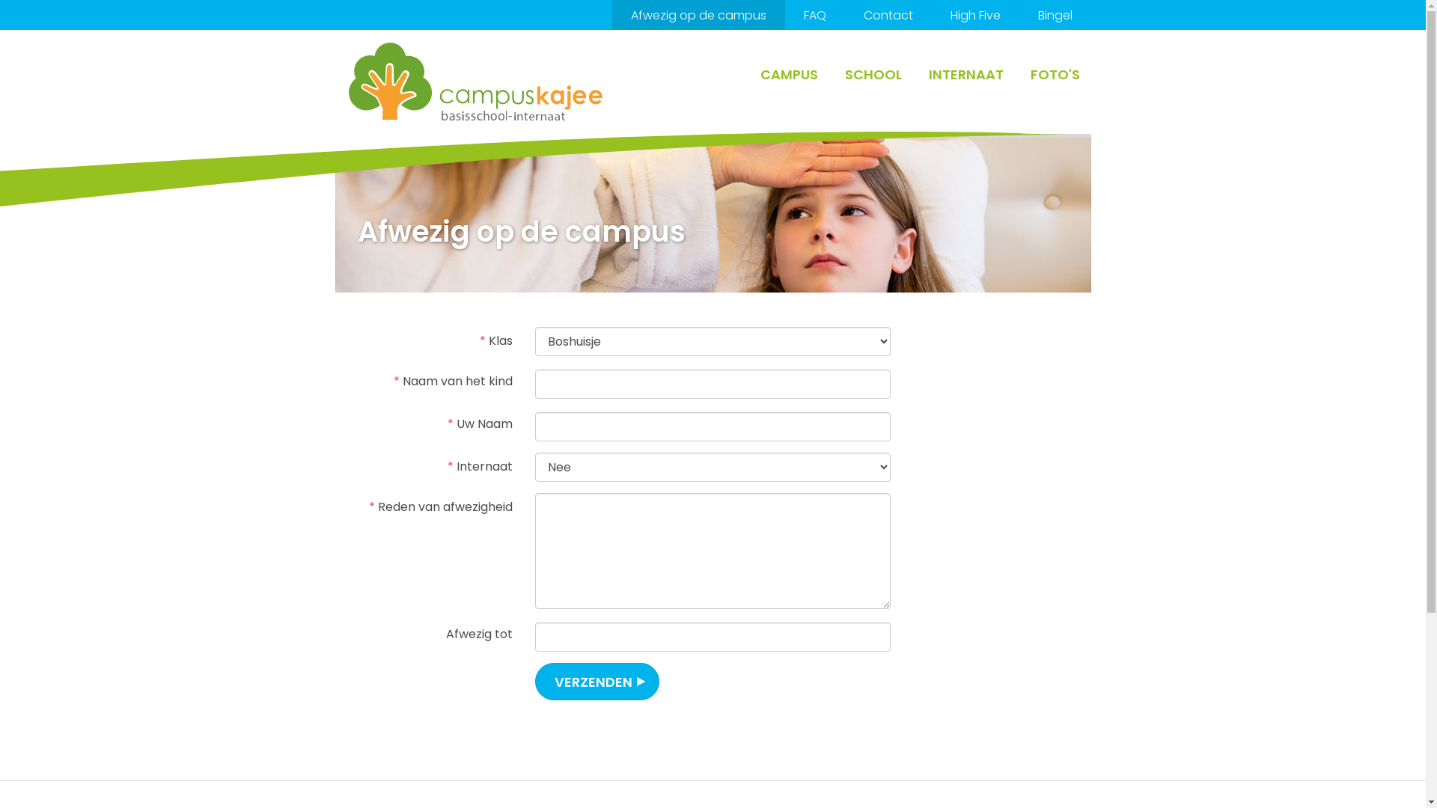  Describe the element at coordinates (814, 15) in the screenshot. I see `FAQ` at that location.